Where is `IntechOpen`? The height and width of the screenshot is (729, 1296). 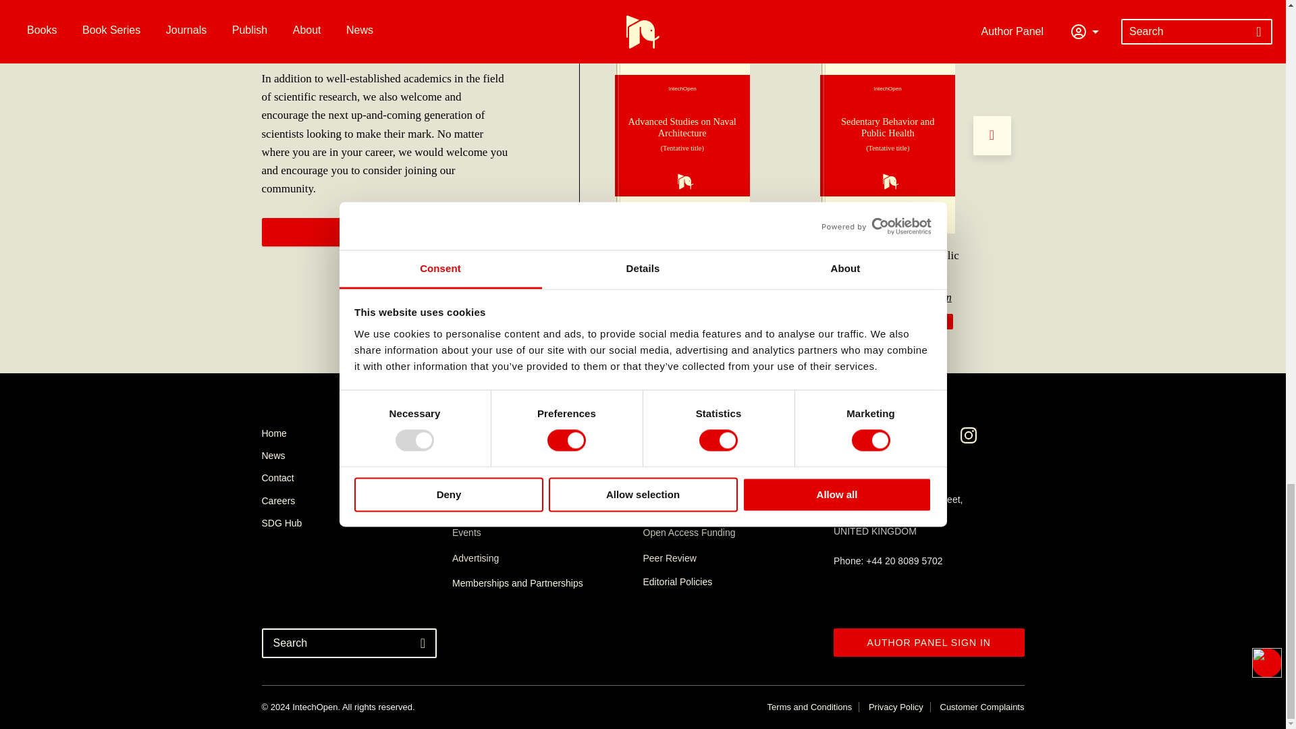 IntechOpen is located at coordinates (682, 135).